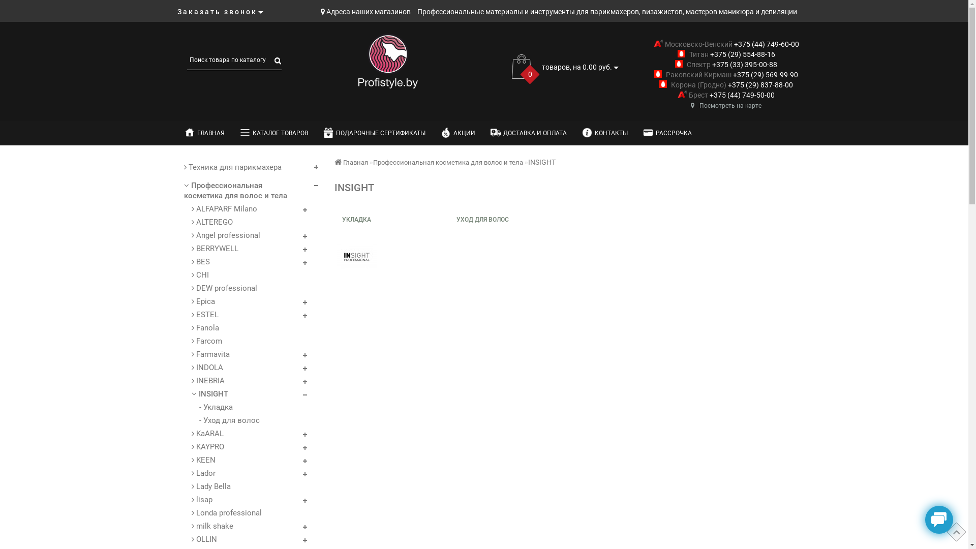  Describe the element at coordinates (357, 257) in the screenshot. I see `INSIGHT` at that location.